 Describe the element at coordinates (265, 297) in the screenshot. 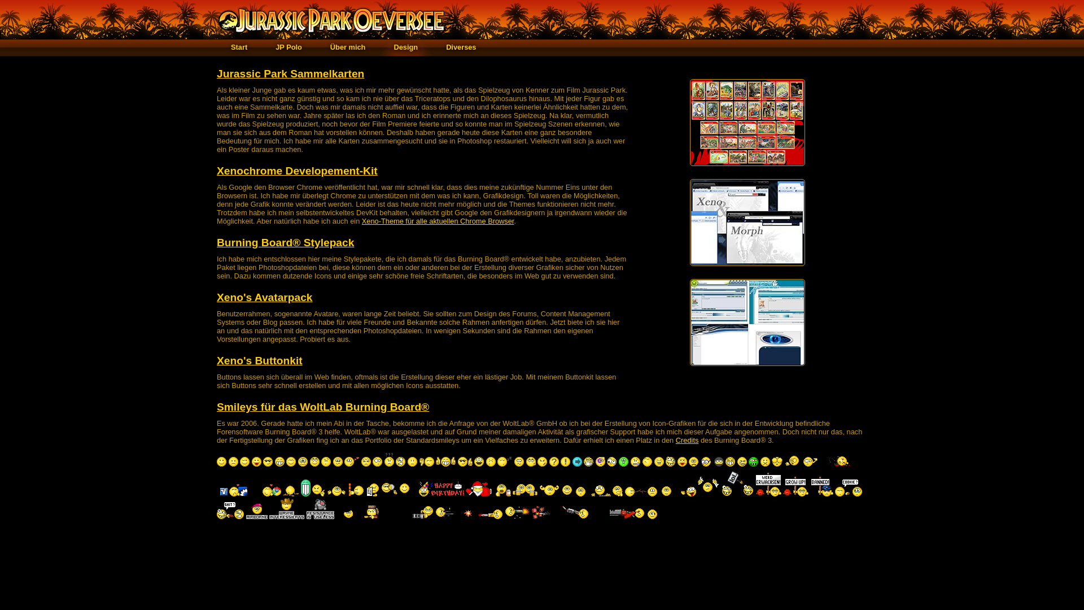

I see `Xeno's Avatarpack` at that location.